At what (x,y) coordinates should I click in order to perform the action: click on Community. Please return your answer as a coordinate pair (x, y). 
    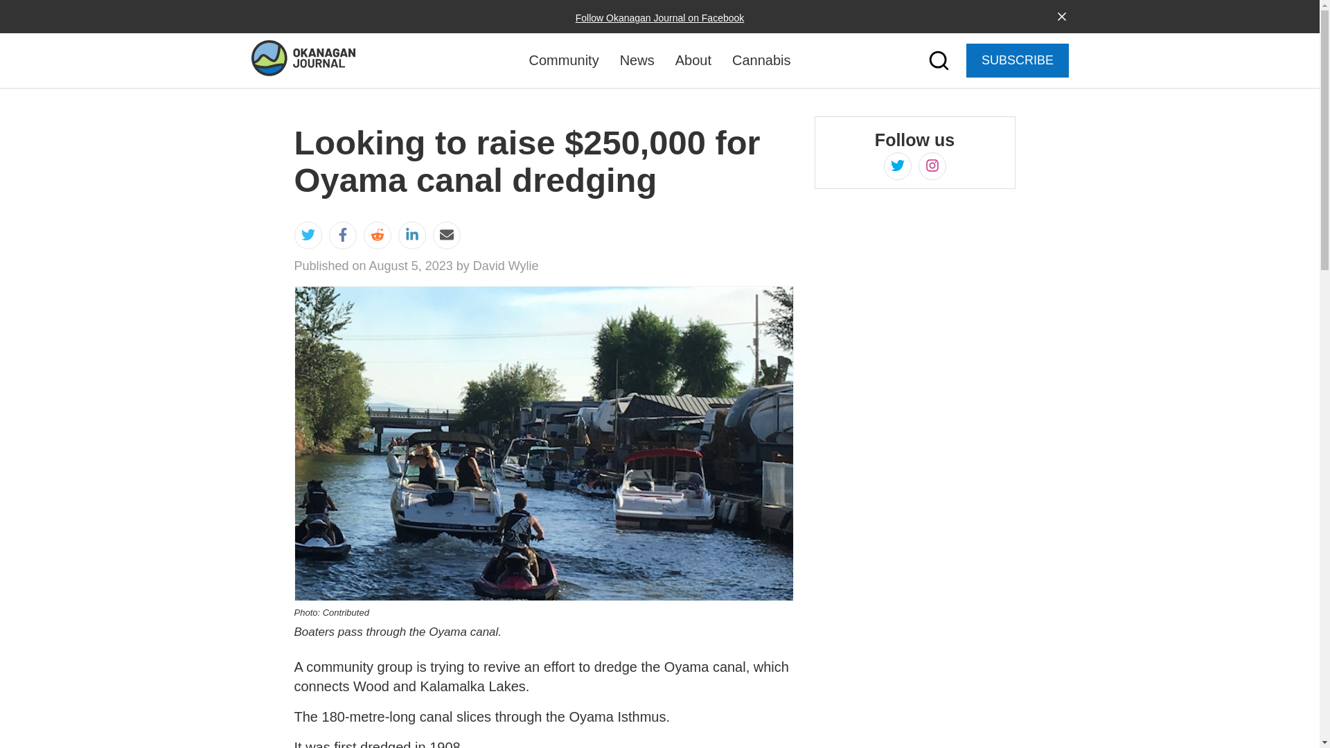
    Looking at the image, I should click on (564, 60).